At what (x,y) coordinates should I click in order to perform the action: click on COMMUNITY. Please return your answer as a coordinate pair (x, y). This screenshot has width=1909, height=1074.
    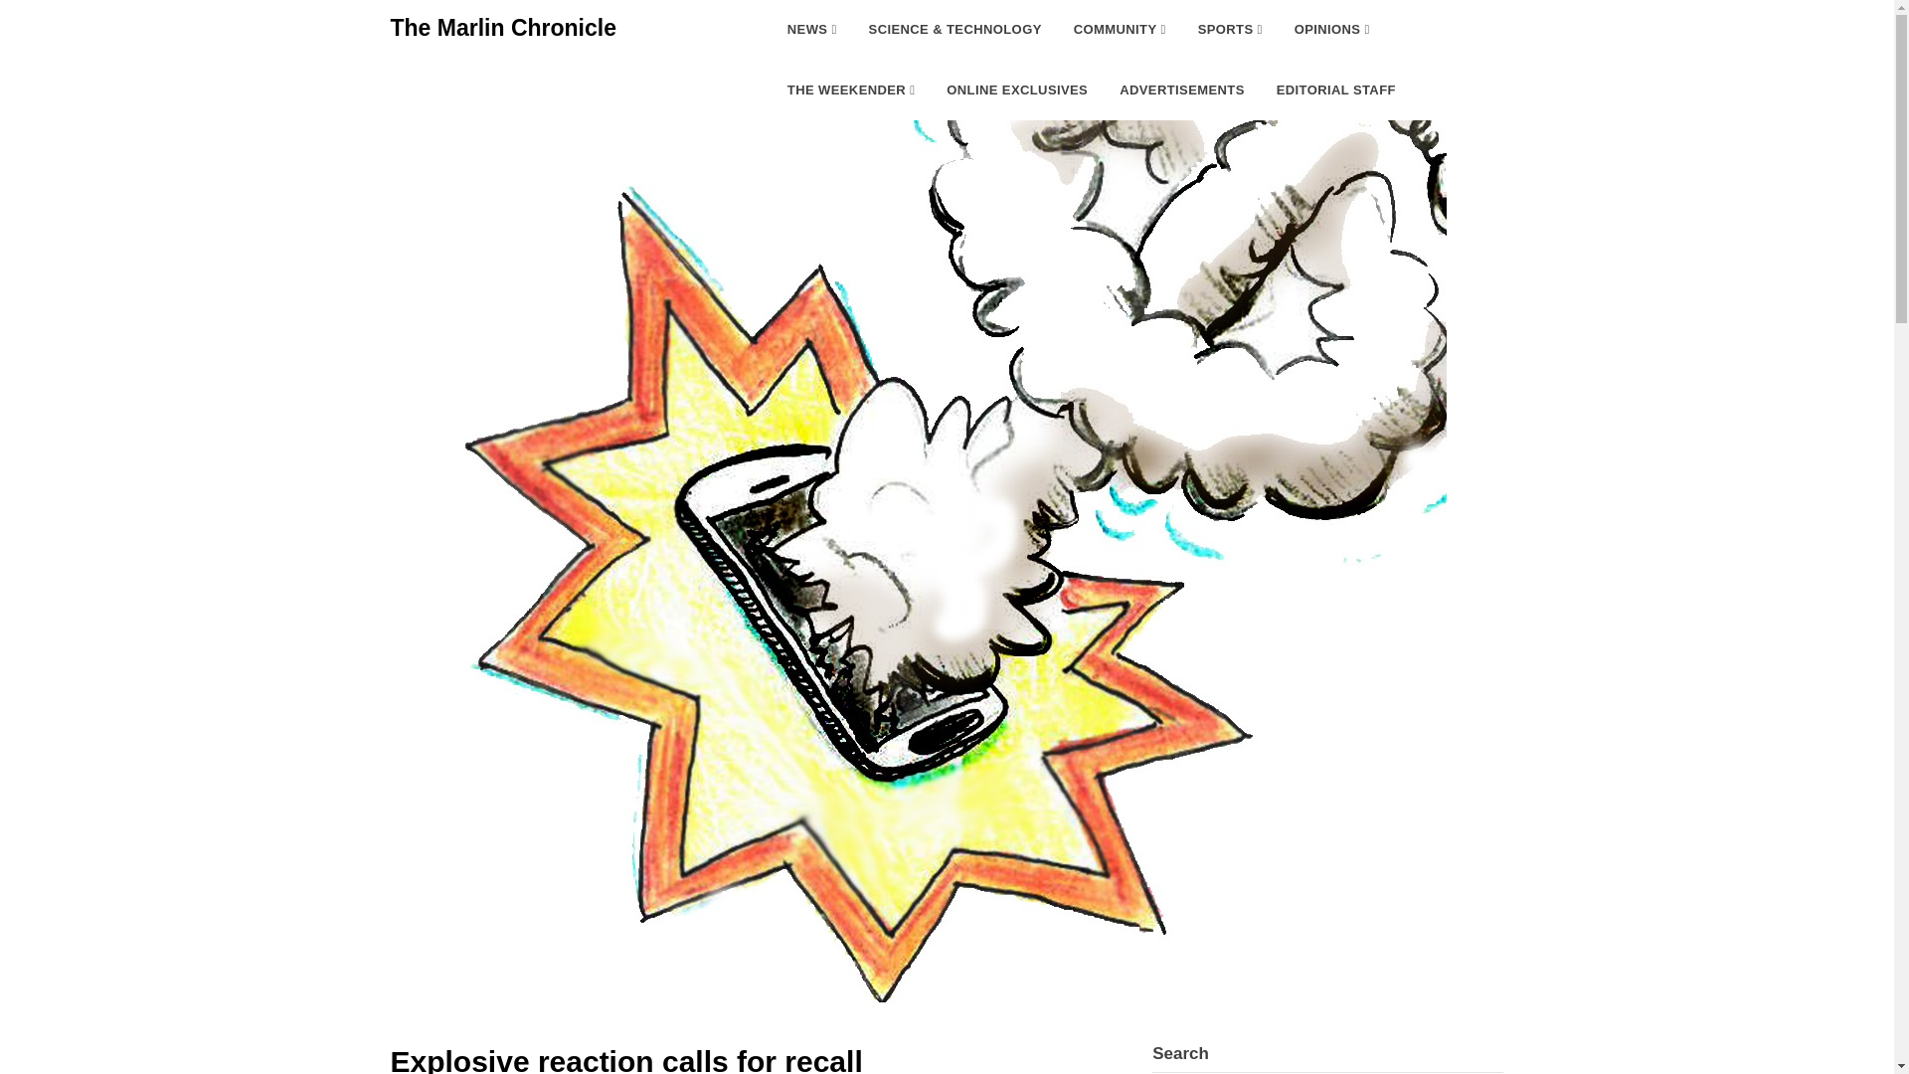
    Looking at the image, I should click on (1120, 30).